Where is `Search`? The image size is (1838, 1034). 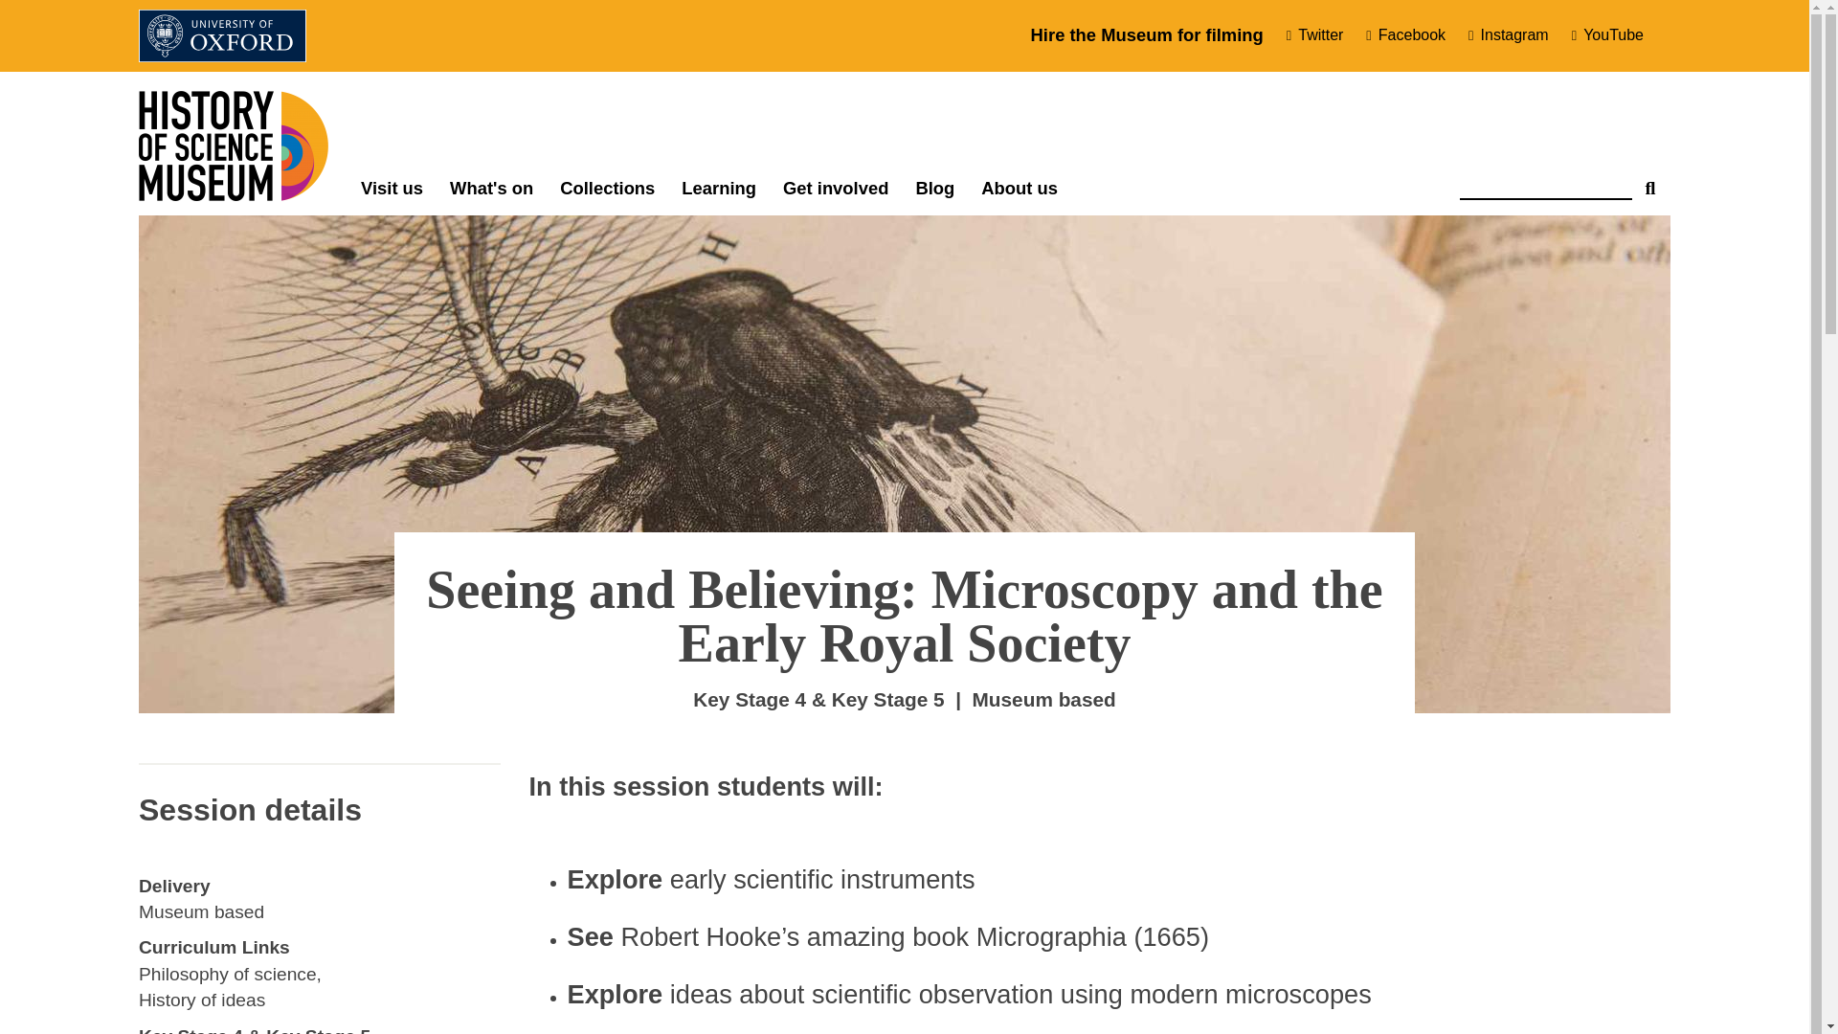
Search is located at coordinates (1650, 180).